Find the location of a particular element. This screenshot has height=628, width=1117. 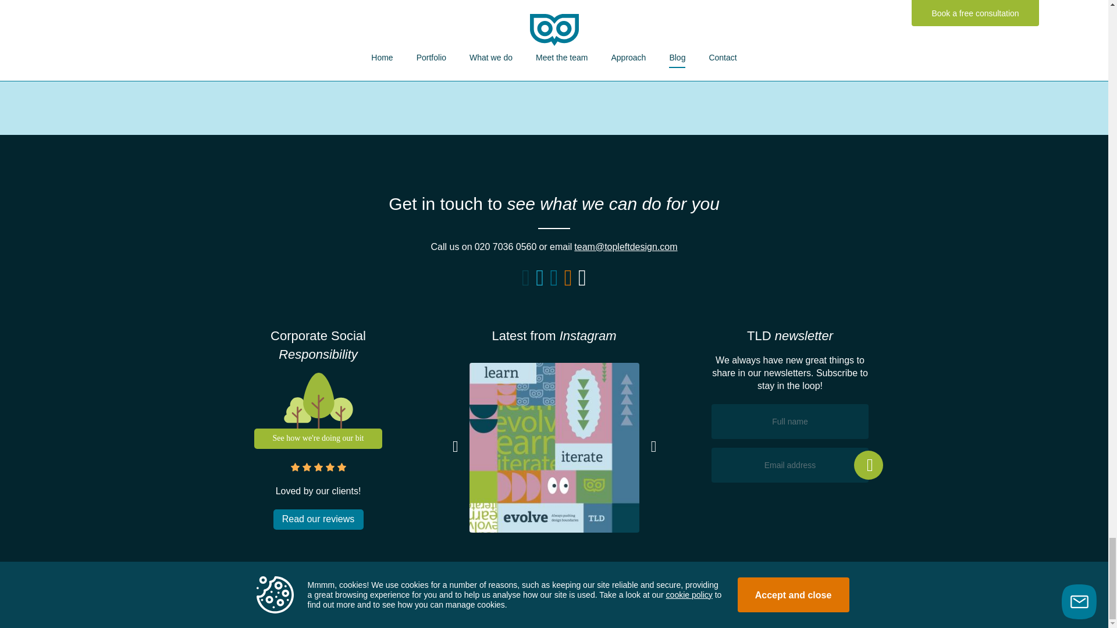

Next post is located at coordinates (543, 62).